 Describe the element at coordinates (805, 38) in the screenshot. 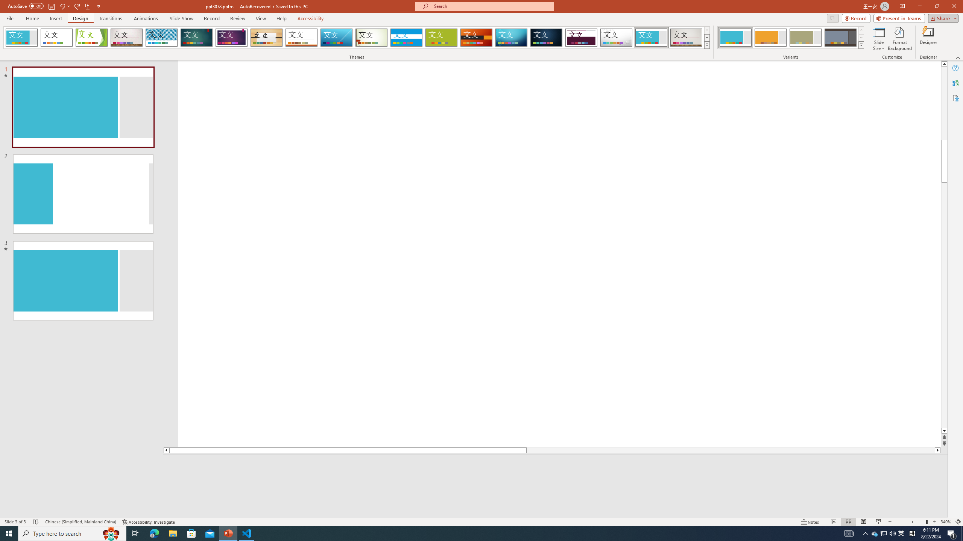

I see `Frame Variant 3` at that location.